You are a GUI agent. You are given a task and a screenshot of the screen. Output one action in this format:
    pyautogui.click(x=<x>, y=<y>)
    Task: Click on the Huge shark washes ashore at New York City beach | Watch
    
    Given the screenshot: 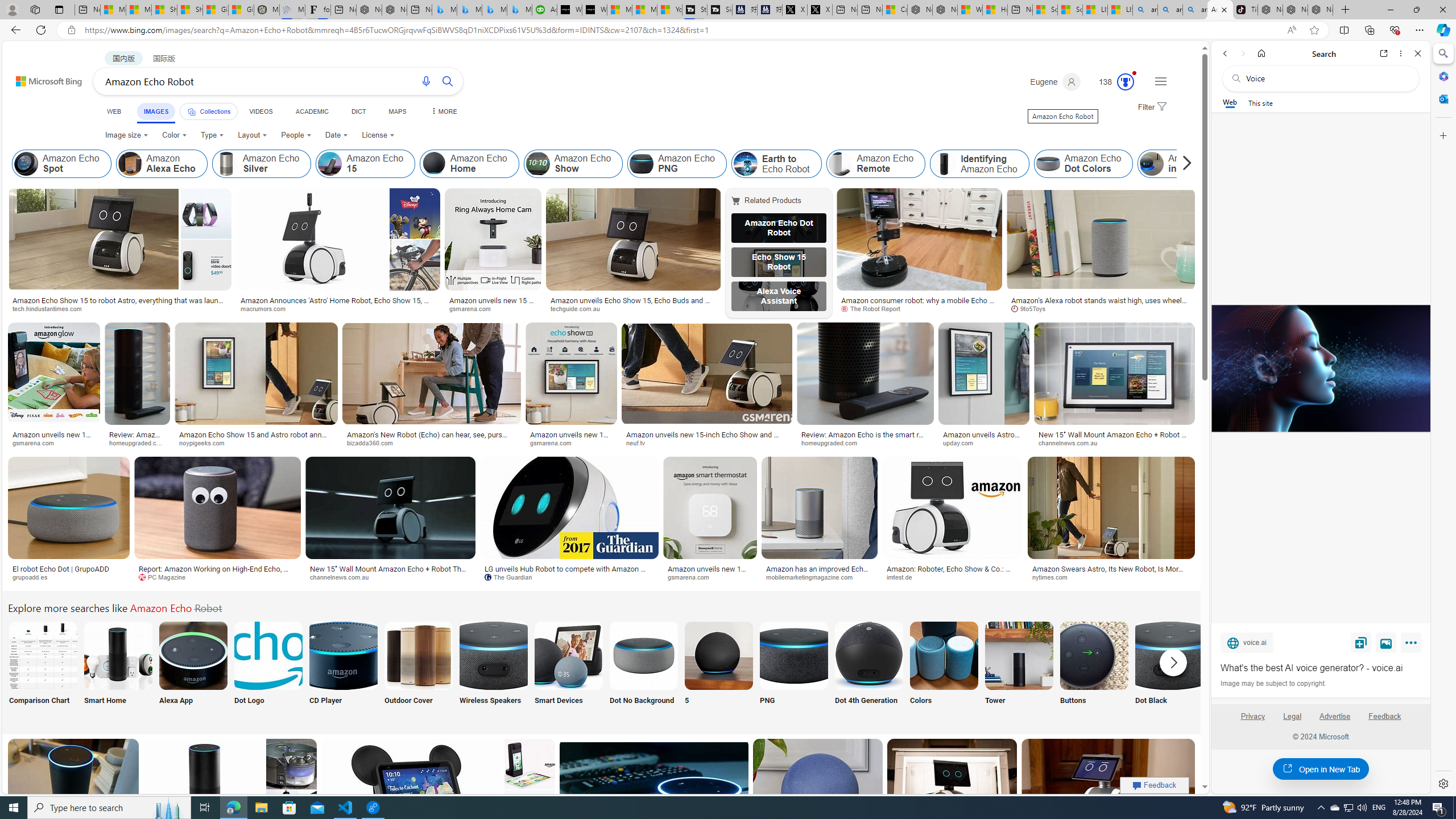 What is the action you would take?
    pyautogui.click(x=994, y=10)
    